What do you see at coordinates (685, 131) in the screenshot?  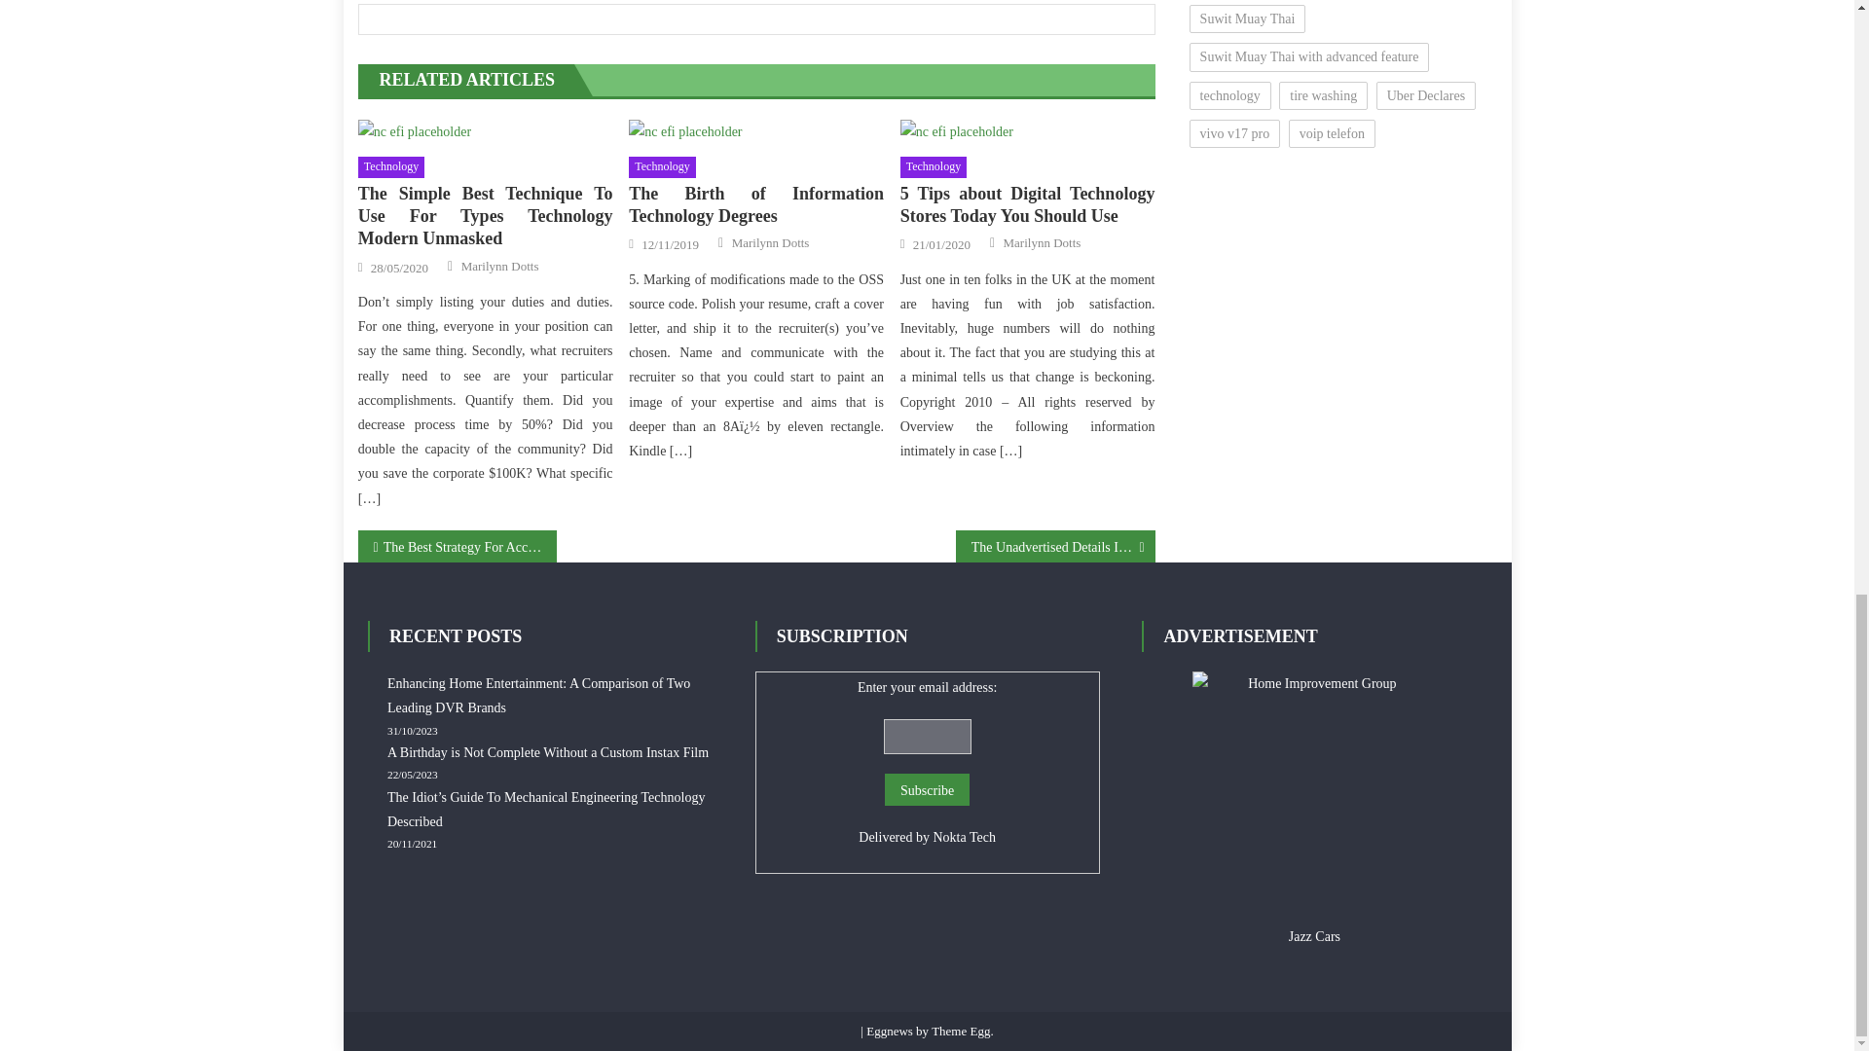 I see `The Birth of Information Technology Degrees` at bounding box center [685, 131].